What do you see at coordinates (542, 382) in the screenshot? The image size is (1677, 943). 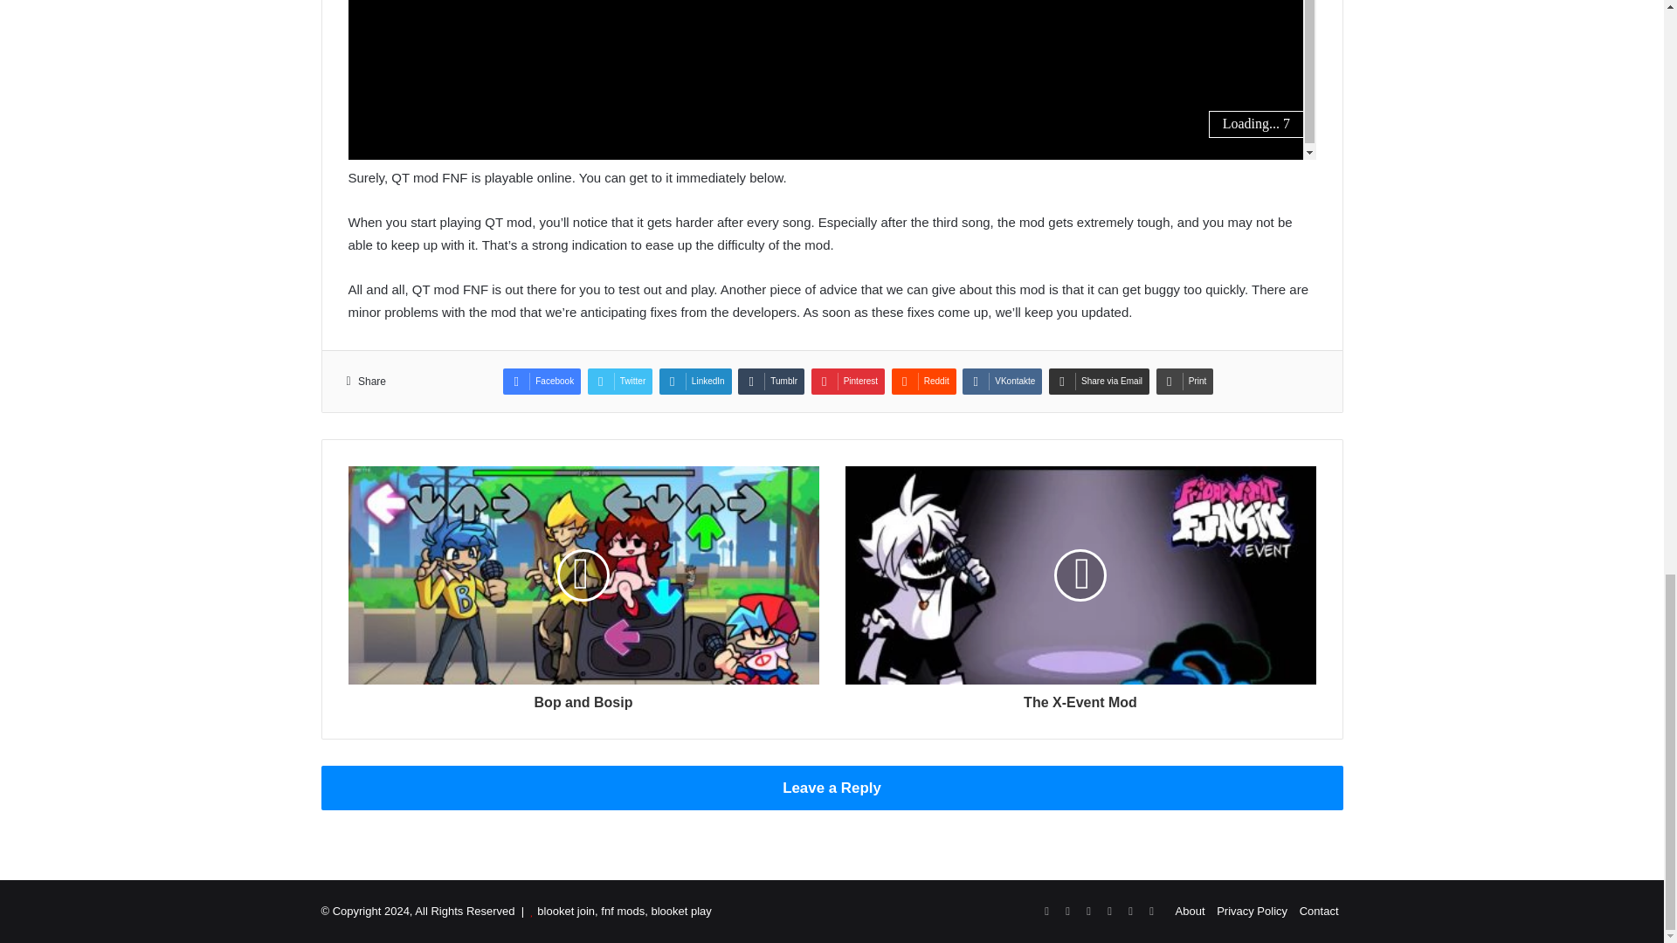 I see `Facebook` at bounding box center [542, 382].